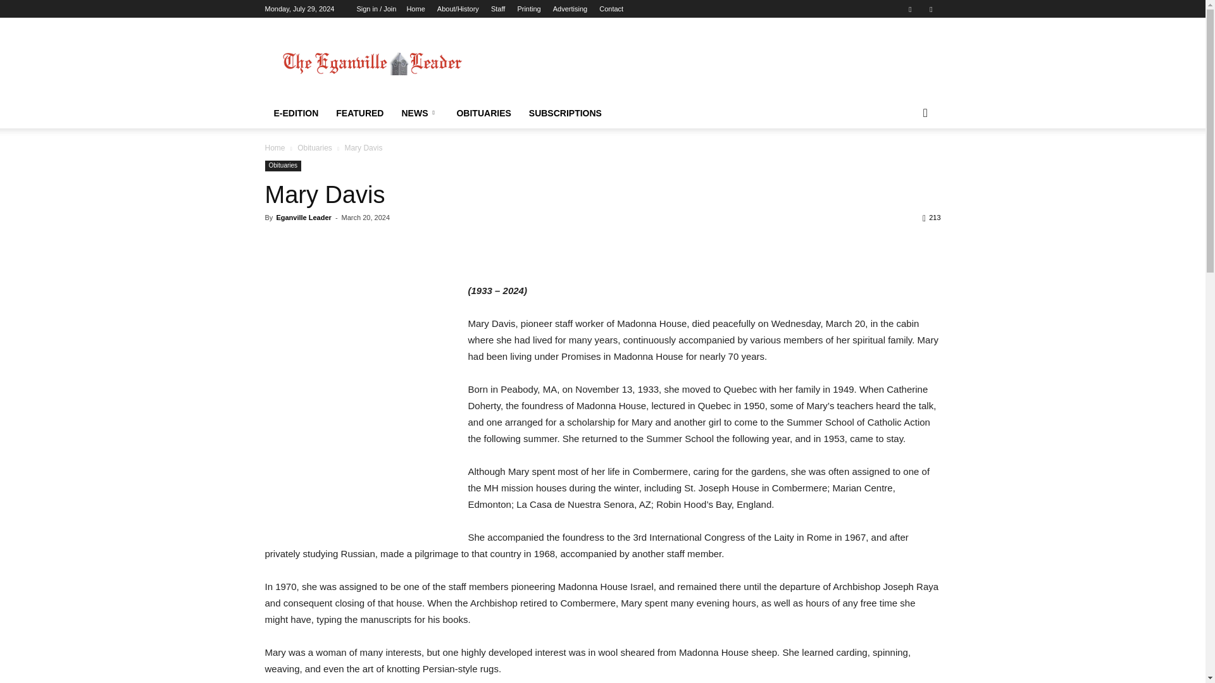 Image resolution: width=1215 pixels, height=683 pixels. What do you see at coordinates (420, 113) in the screenshot?
I see `NEWS` at bounding box center [420, 113].